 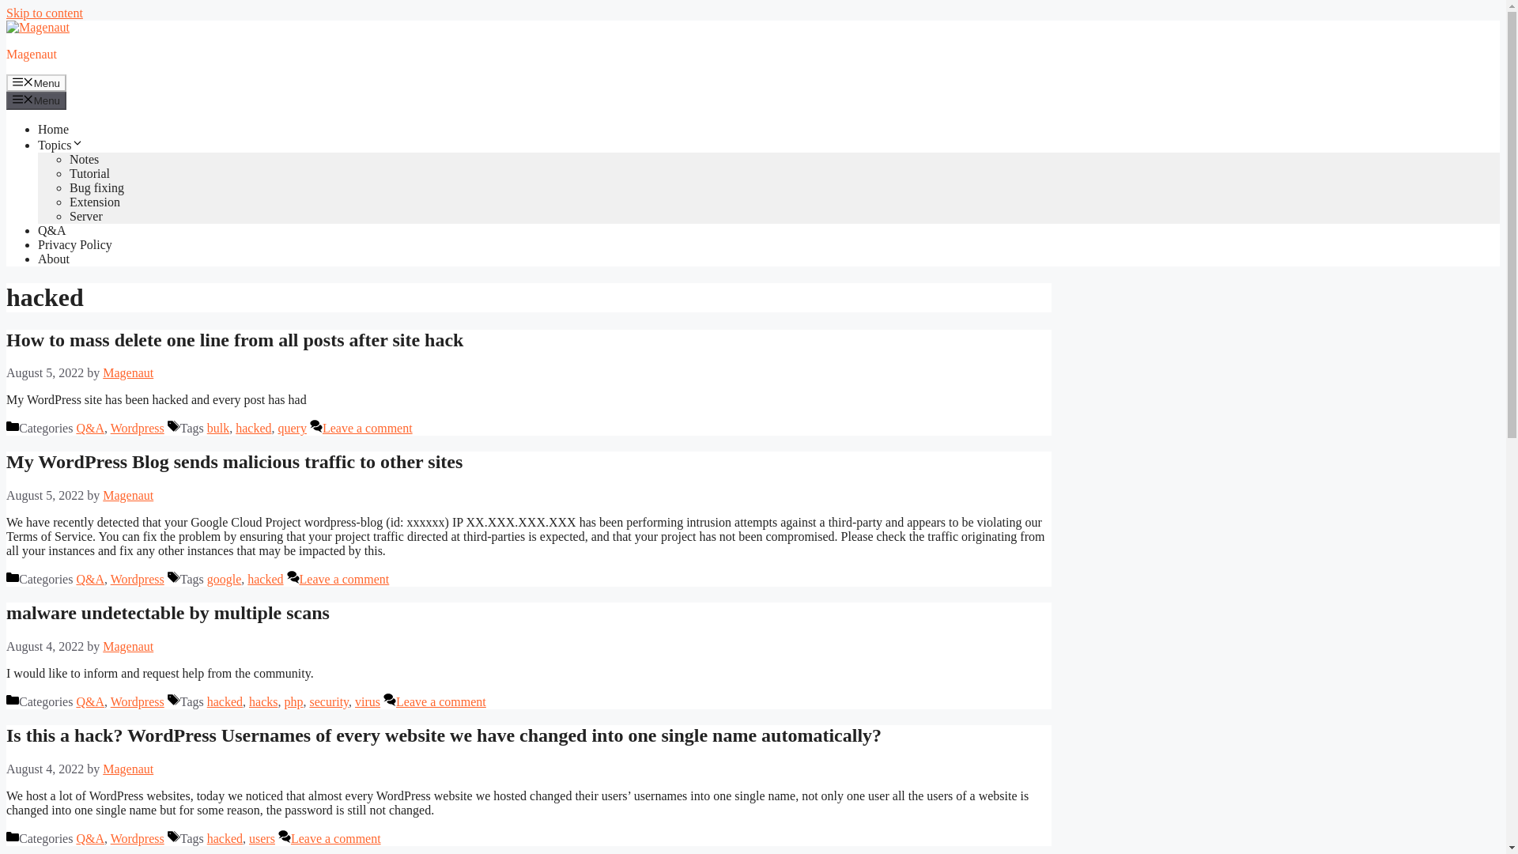 What do you see at coordinates (128, 372) in the screenshot?
I see `View all posts by Magenaut` at bounding box center [128, 372].